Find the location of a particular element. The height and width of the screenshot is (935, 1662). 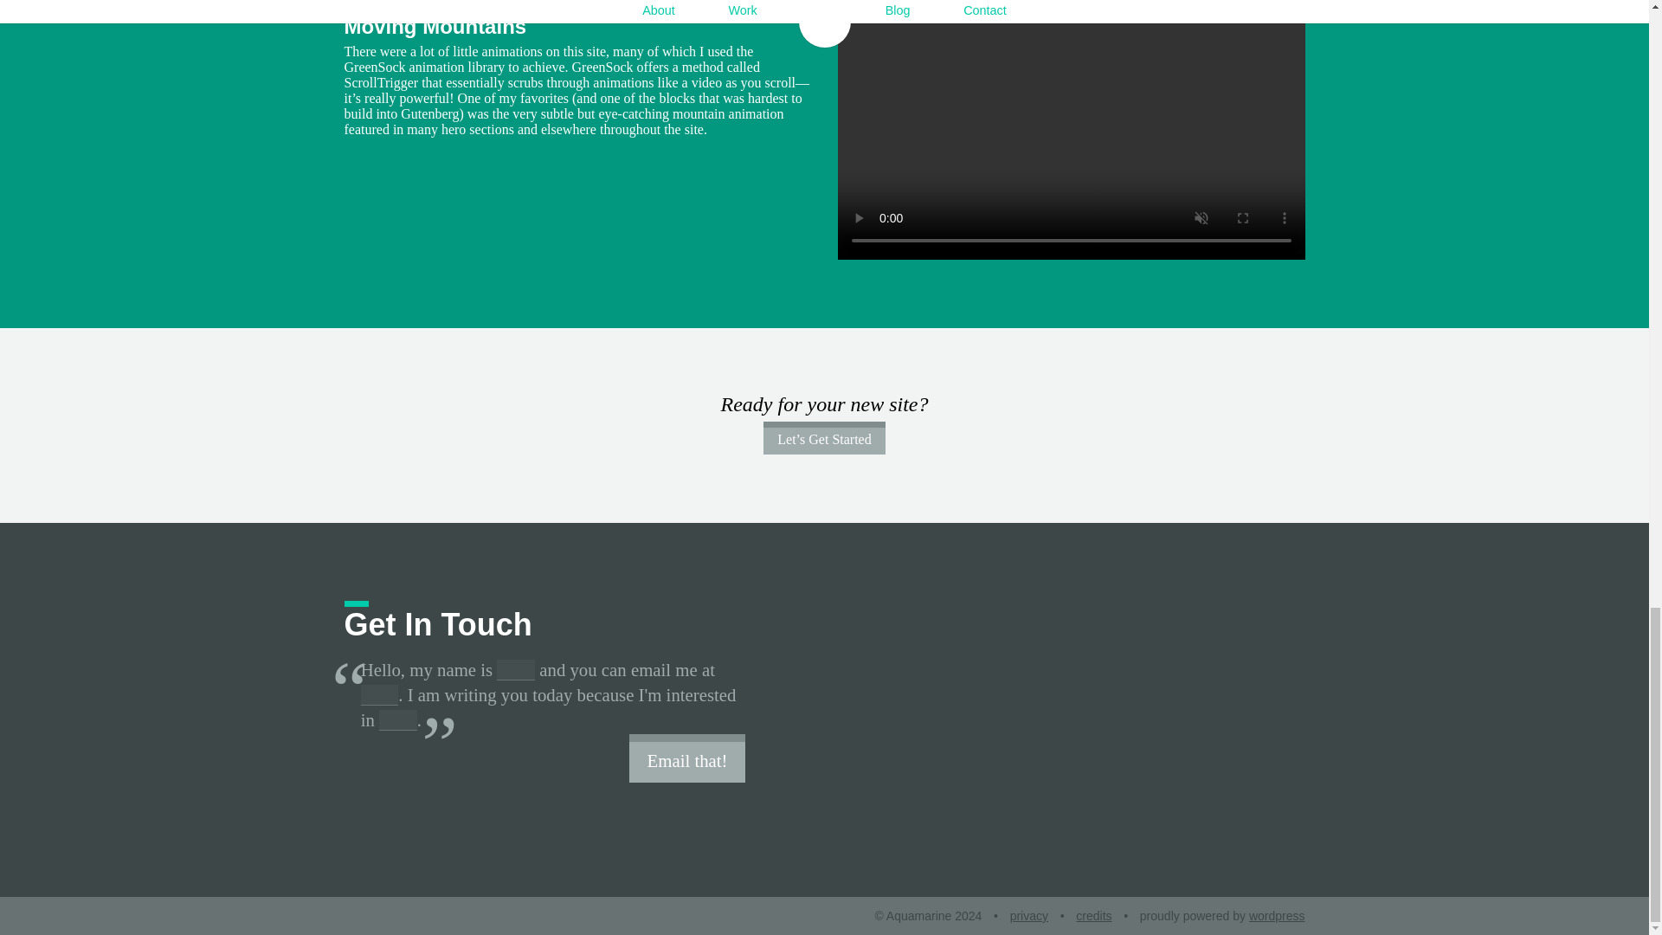

wordpress is located at coordinates (1277, 915).